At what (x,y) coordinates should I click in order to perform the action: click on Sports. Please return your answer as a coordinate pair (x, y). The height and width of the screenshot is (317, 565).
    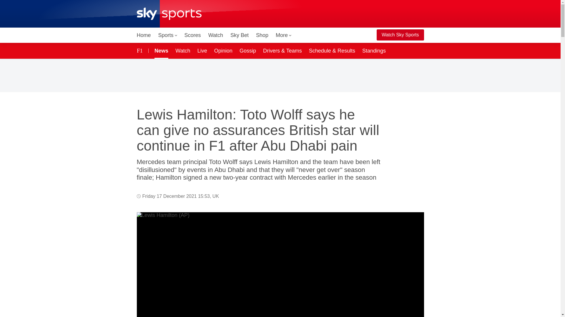
    Looking at the image, I should click on (168, 35).